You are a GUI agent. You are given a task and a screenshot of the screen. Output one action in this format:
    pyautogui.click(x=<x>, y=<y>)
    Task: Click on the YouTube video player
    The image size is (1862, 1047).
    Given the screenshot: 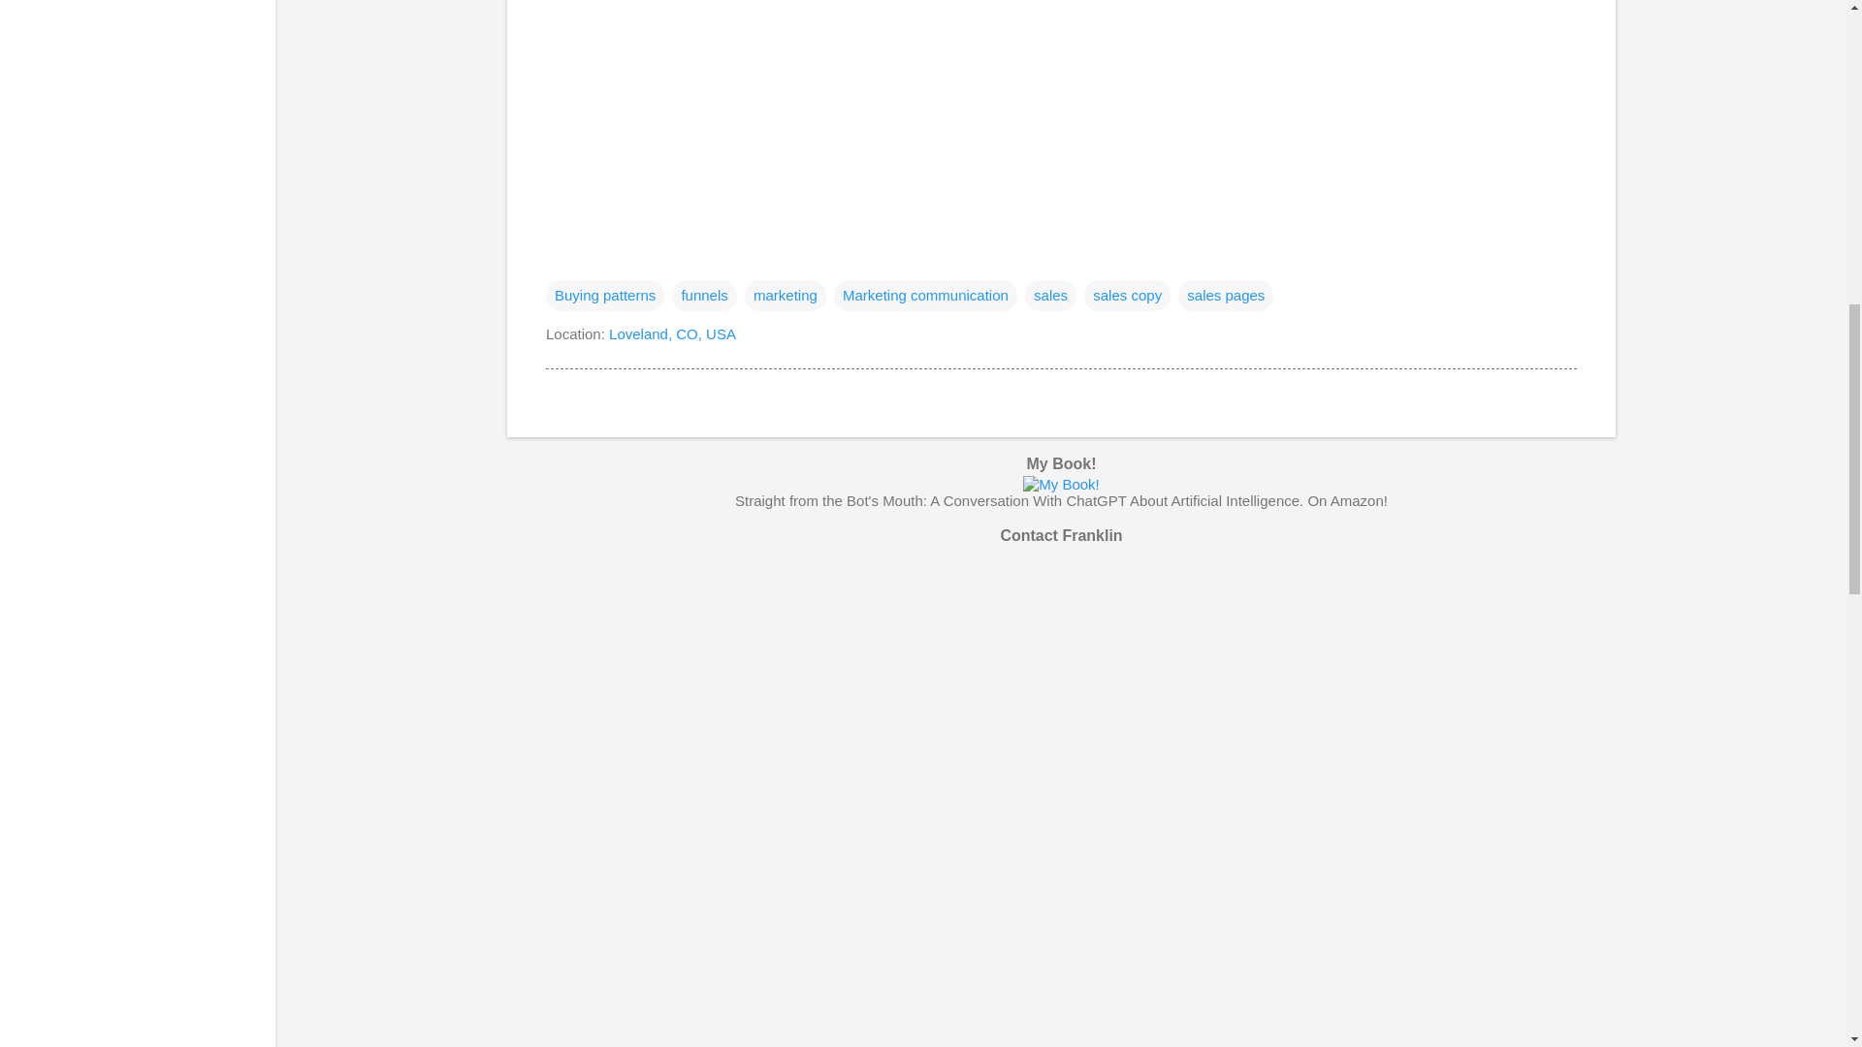 What is the action you would take?
    pyautogui.click(x=817, y=51)
    